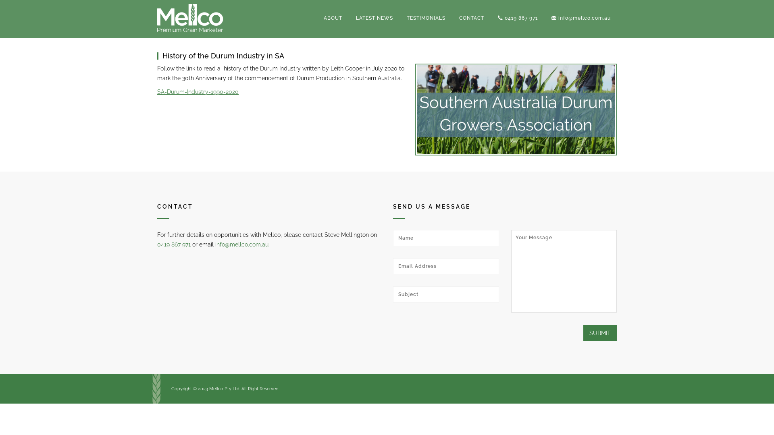 The width and height of the screenshot is (774, 435). I want to click on info@mellco.com.au, so click(242, 244).